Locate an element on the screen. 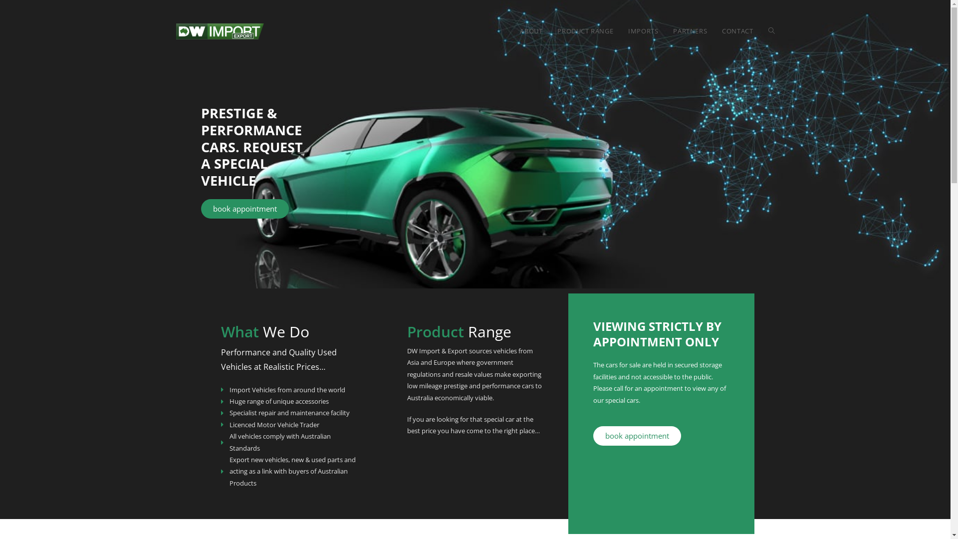 This screenshot has height=539, width=958. PARTNERS is located at coordinates (690, 31).